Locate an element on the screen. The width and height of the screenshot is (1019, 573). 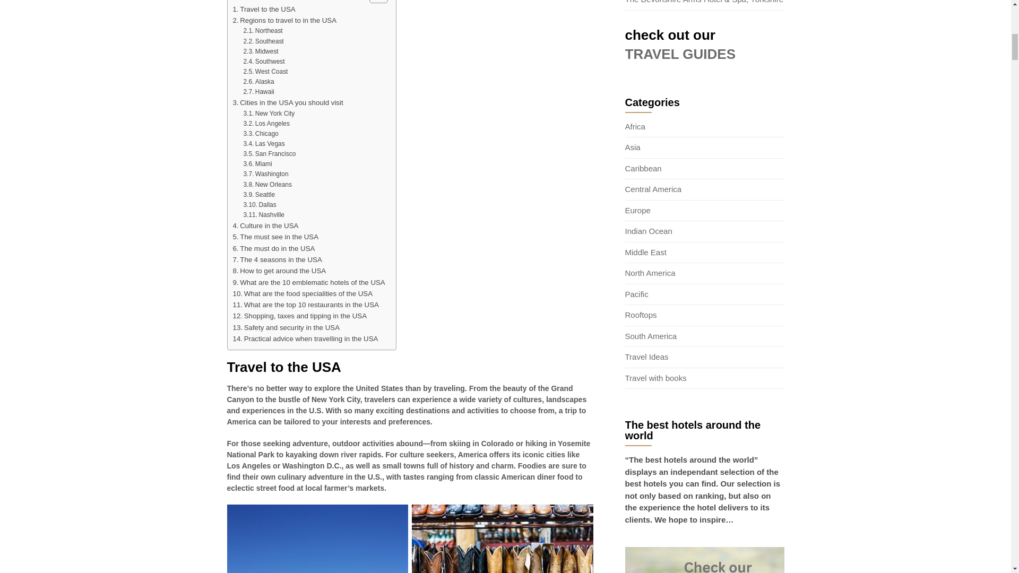
Seattle is located at coordinates (259, 194).